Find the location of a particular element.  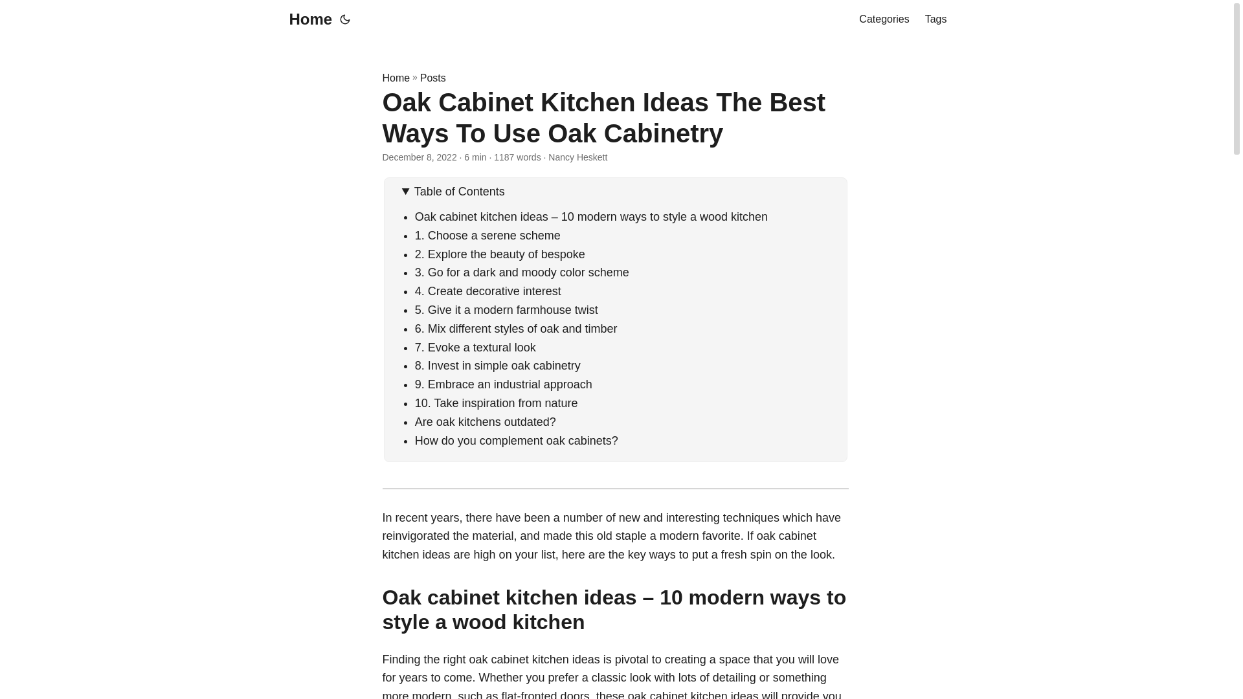

How do you complement oak cabinets? is located at coordinates (517, 440).